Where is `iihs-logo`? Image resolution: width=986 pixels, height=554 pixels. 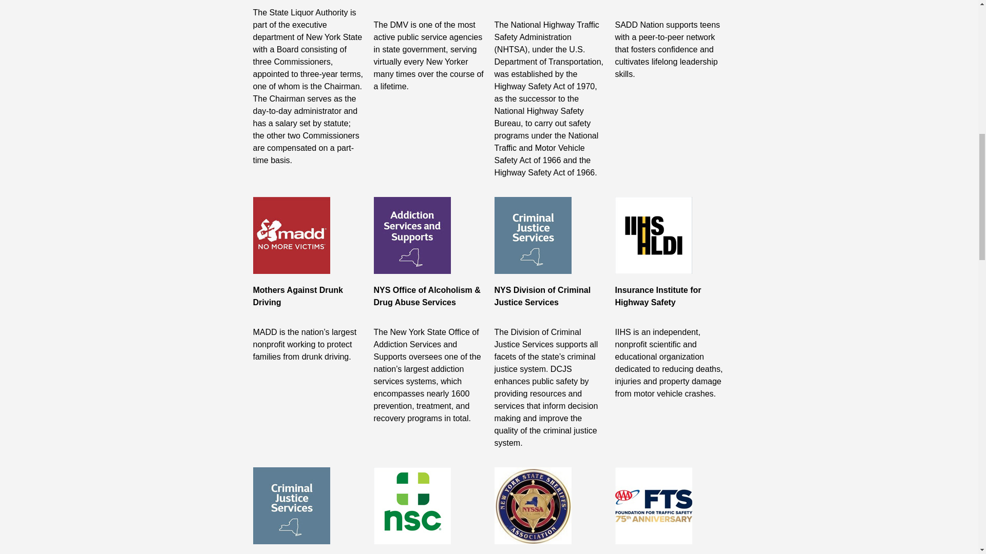
iihs-logo is located at coordinates (653, 235).